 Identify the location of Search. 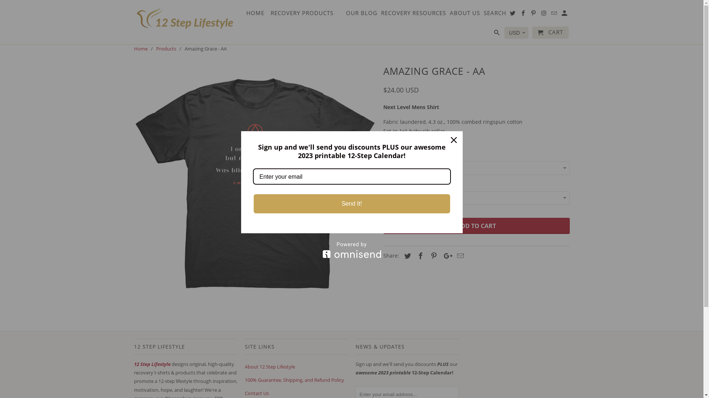
(497, 34).